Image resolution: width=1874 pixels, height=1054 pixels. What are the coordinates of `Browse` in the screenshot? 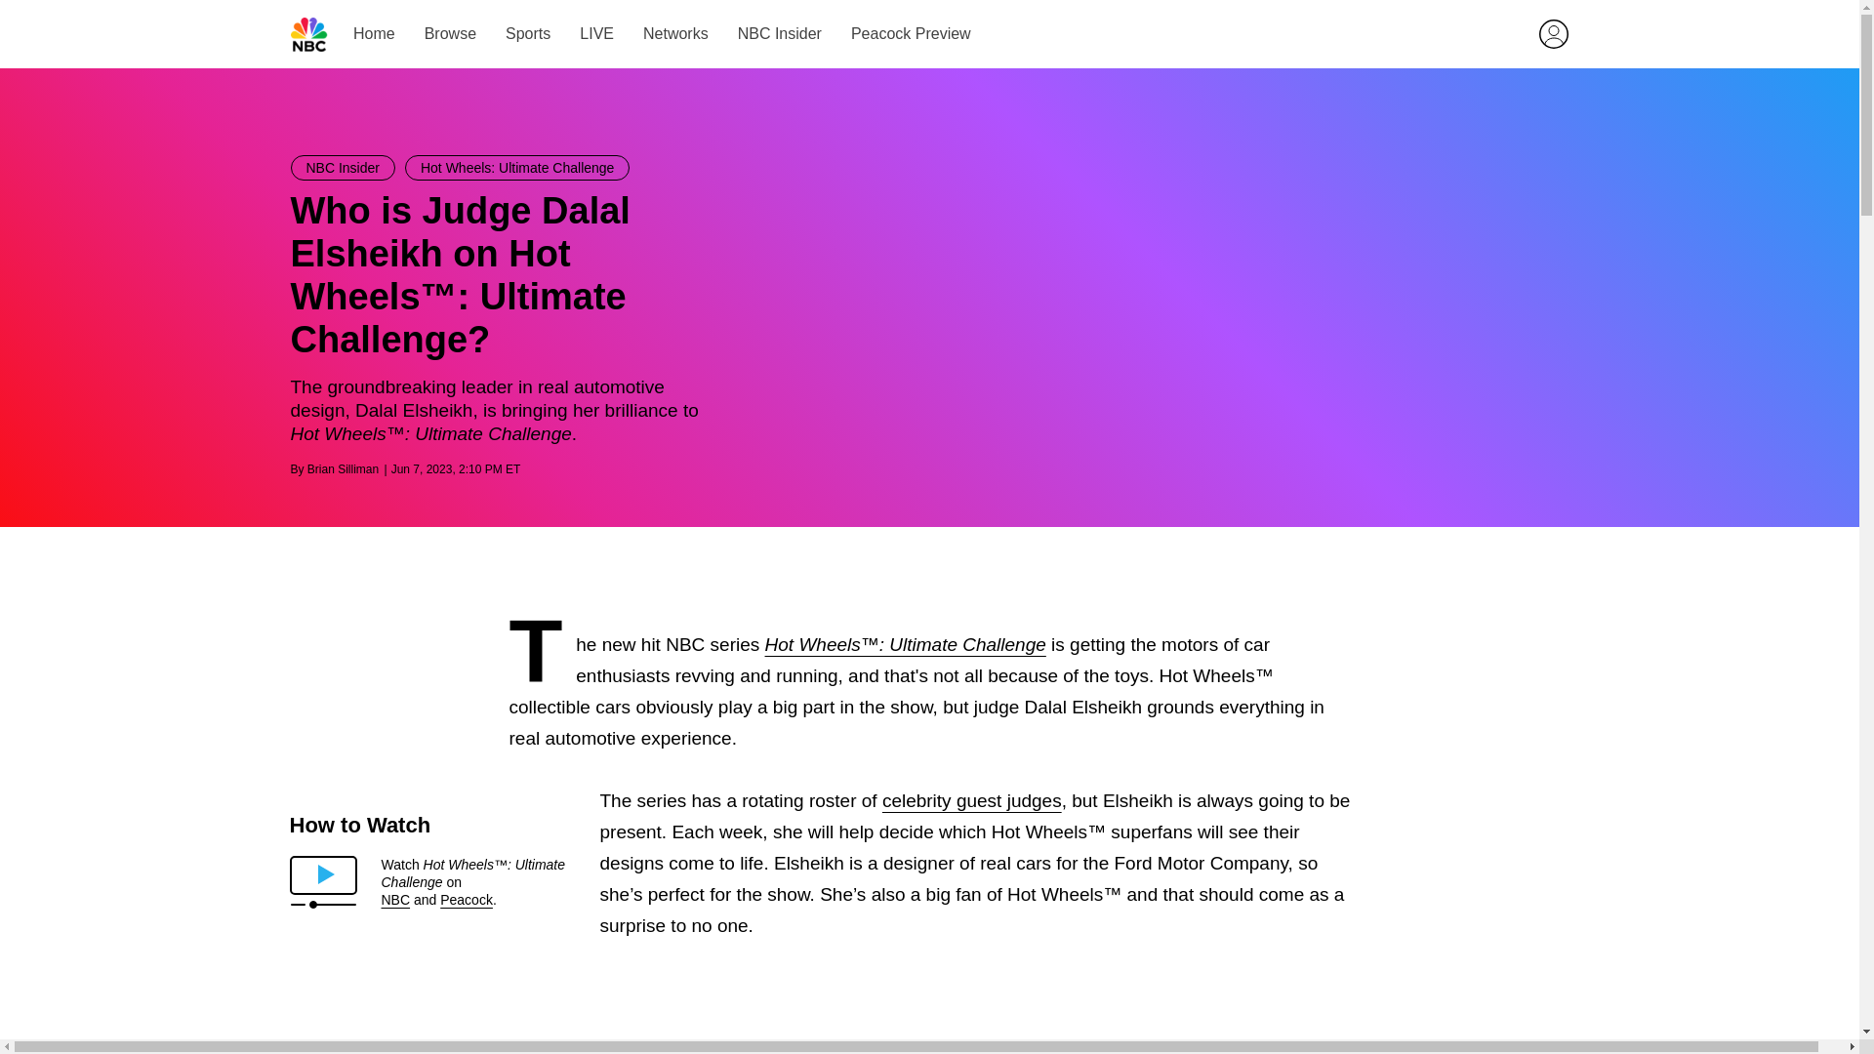 It's located at (449, 33).